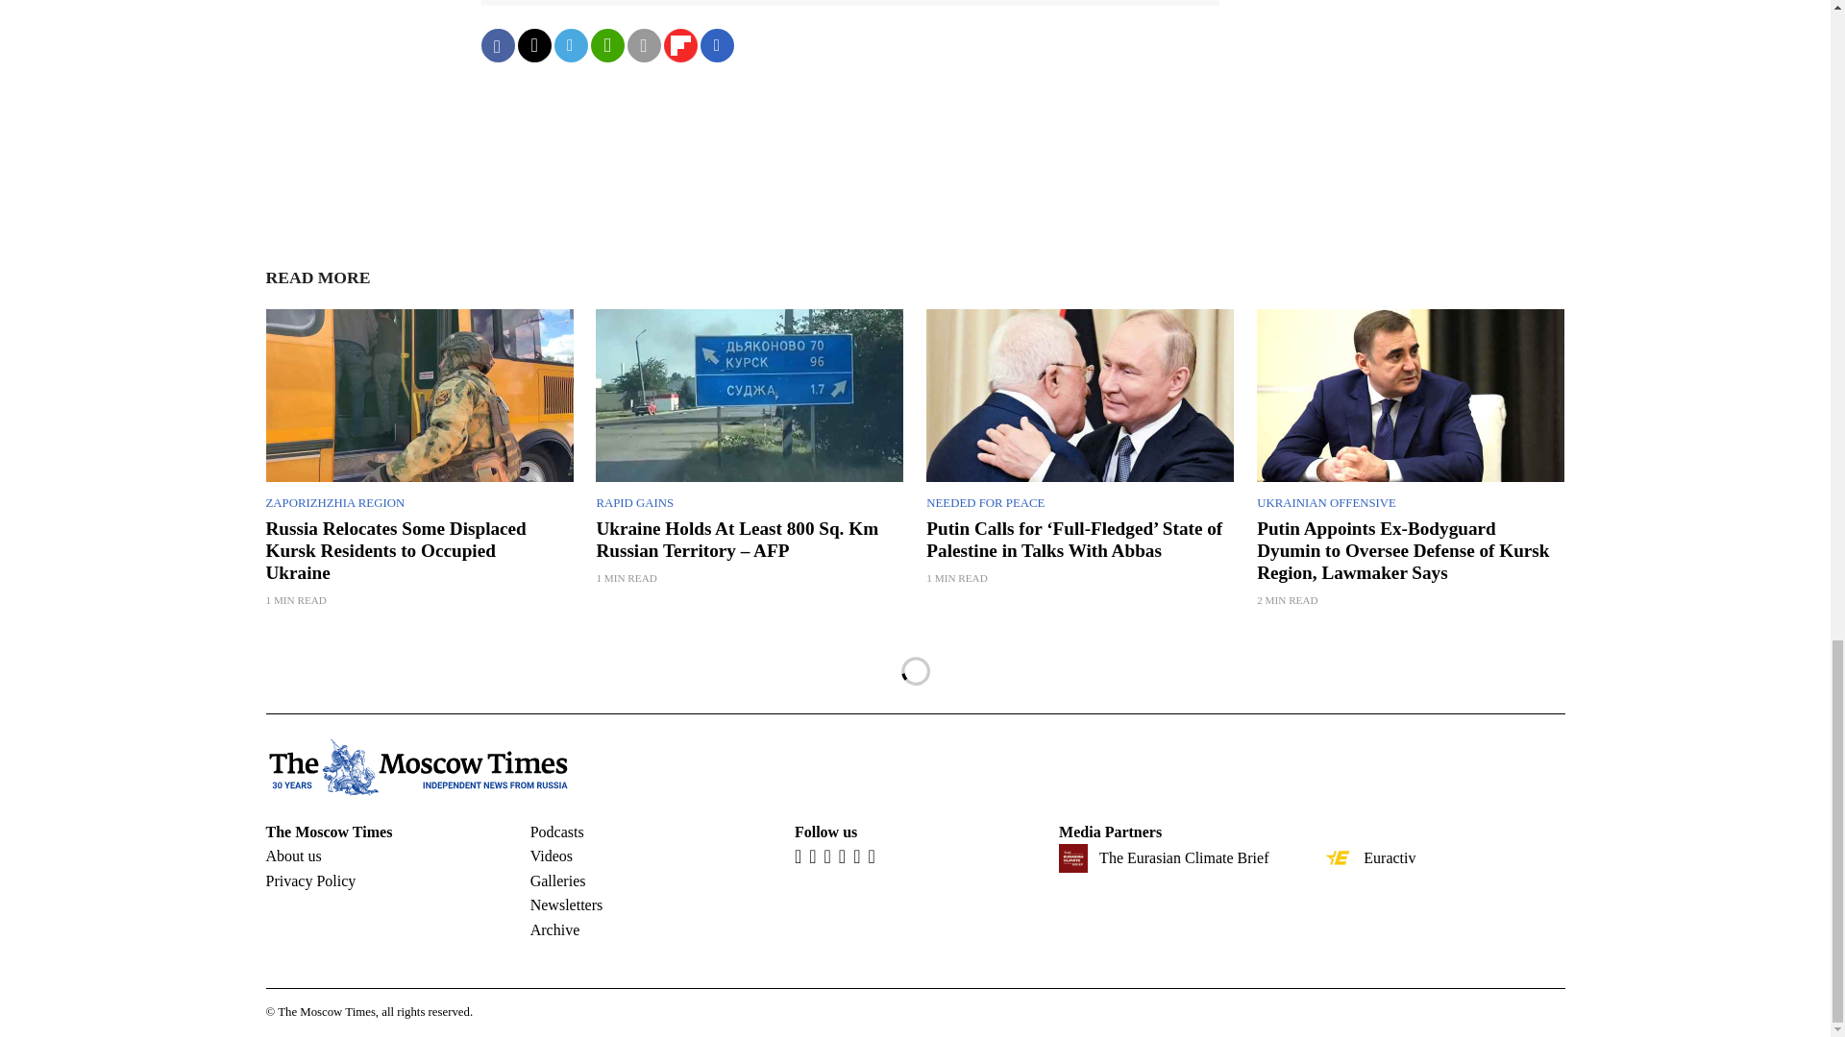 This screenshot has width=1845, height=1037. What do you see at coordinates (679, 45) in the screenshot?
I see `Share on Flipboard` at bounding box center [679, 45].